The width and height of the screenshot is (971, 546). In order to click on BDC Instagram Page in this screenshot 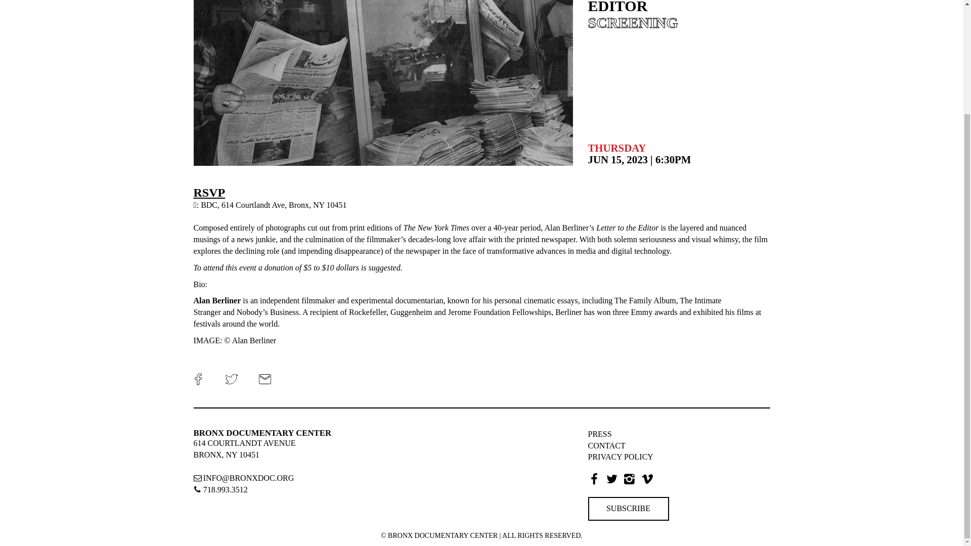, I will do `click(632, 480)`.